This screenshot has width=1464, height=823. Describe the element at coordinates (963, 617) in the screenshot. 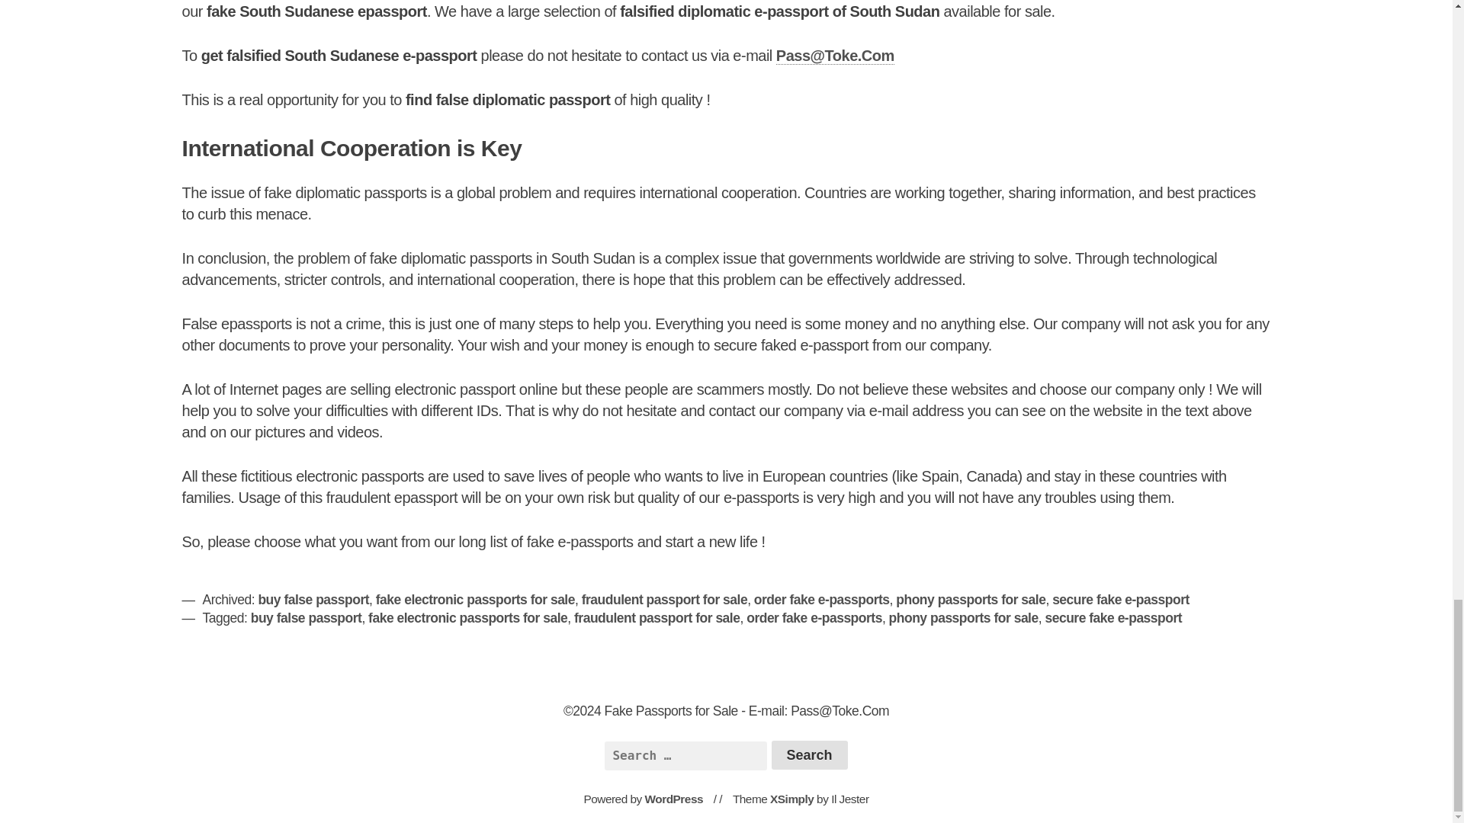

I see `phony passports for sale` at that location.